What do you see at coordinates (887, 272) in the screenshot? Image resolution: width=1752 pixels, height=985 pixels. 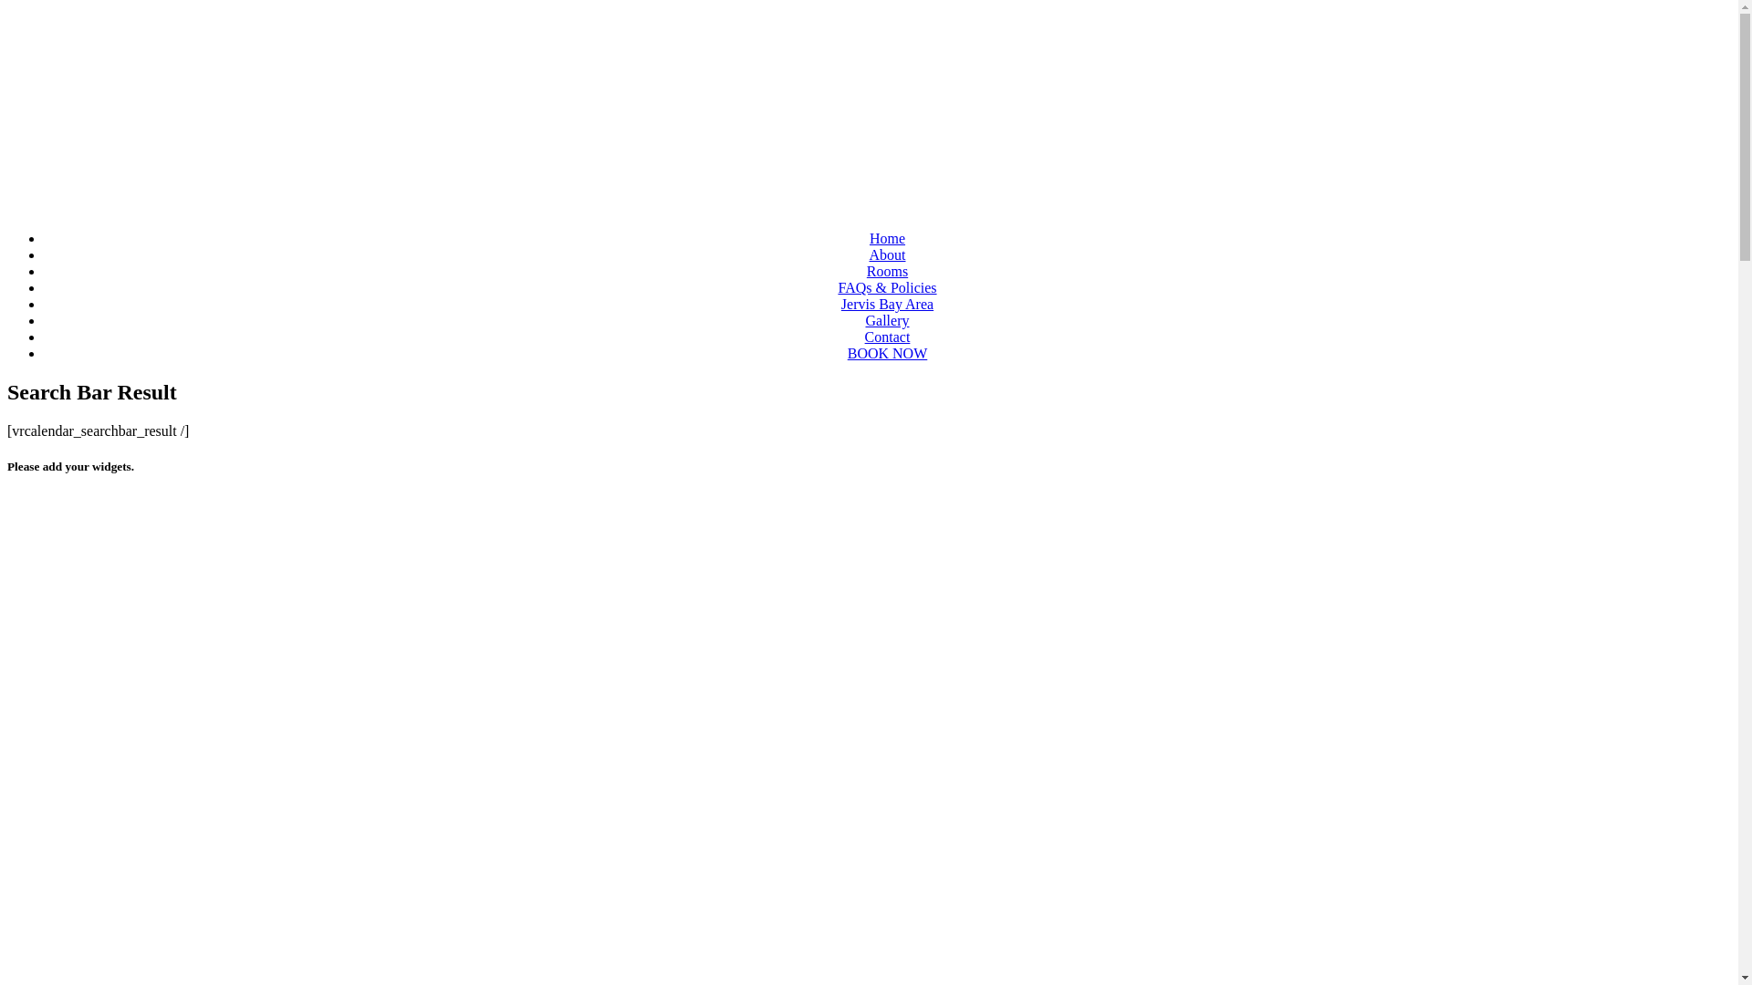 I see `Rooms` at bounding box center [887, 272].